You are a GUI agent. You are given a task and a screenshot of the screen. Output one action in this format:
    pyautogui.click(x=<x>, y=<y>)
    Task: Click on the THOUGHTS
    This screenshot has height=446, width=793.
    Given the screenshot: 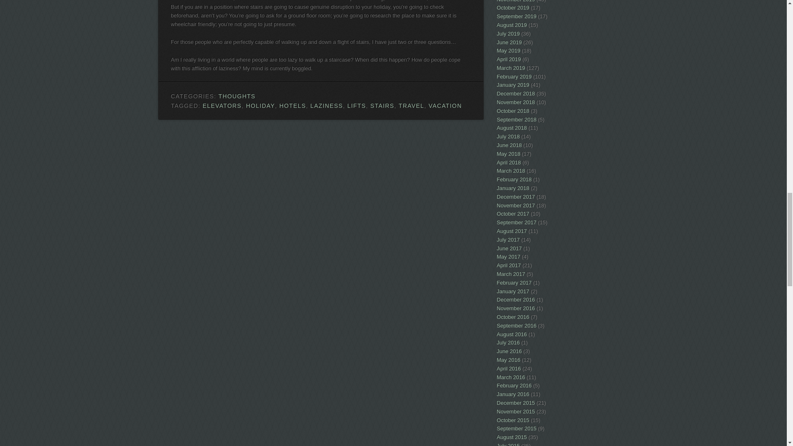 What is the action you would take?
    pyautogui.click(x=237, y=96)
    